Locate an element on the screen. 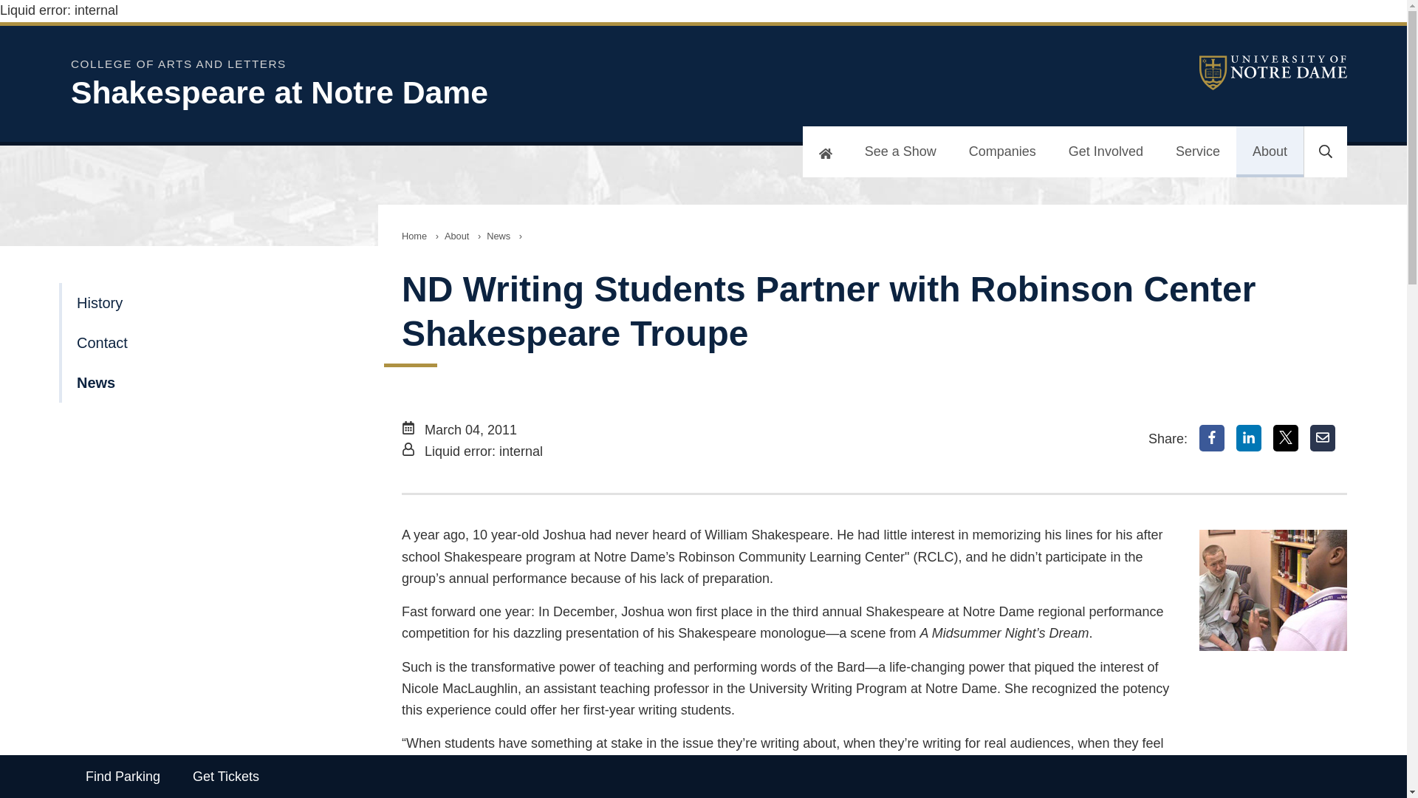  Service is located at coordinates (1198, 151).